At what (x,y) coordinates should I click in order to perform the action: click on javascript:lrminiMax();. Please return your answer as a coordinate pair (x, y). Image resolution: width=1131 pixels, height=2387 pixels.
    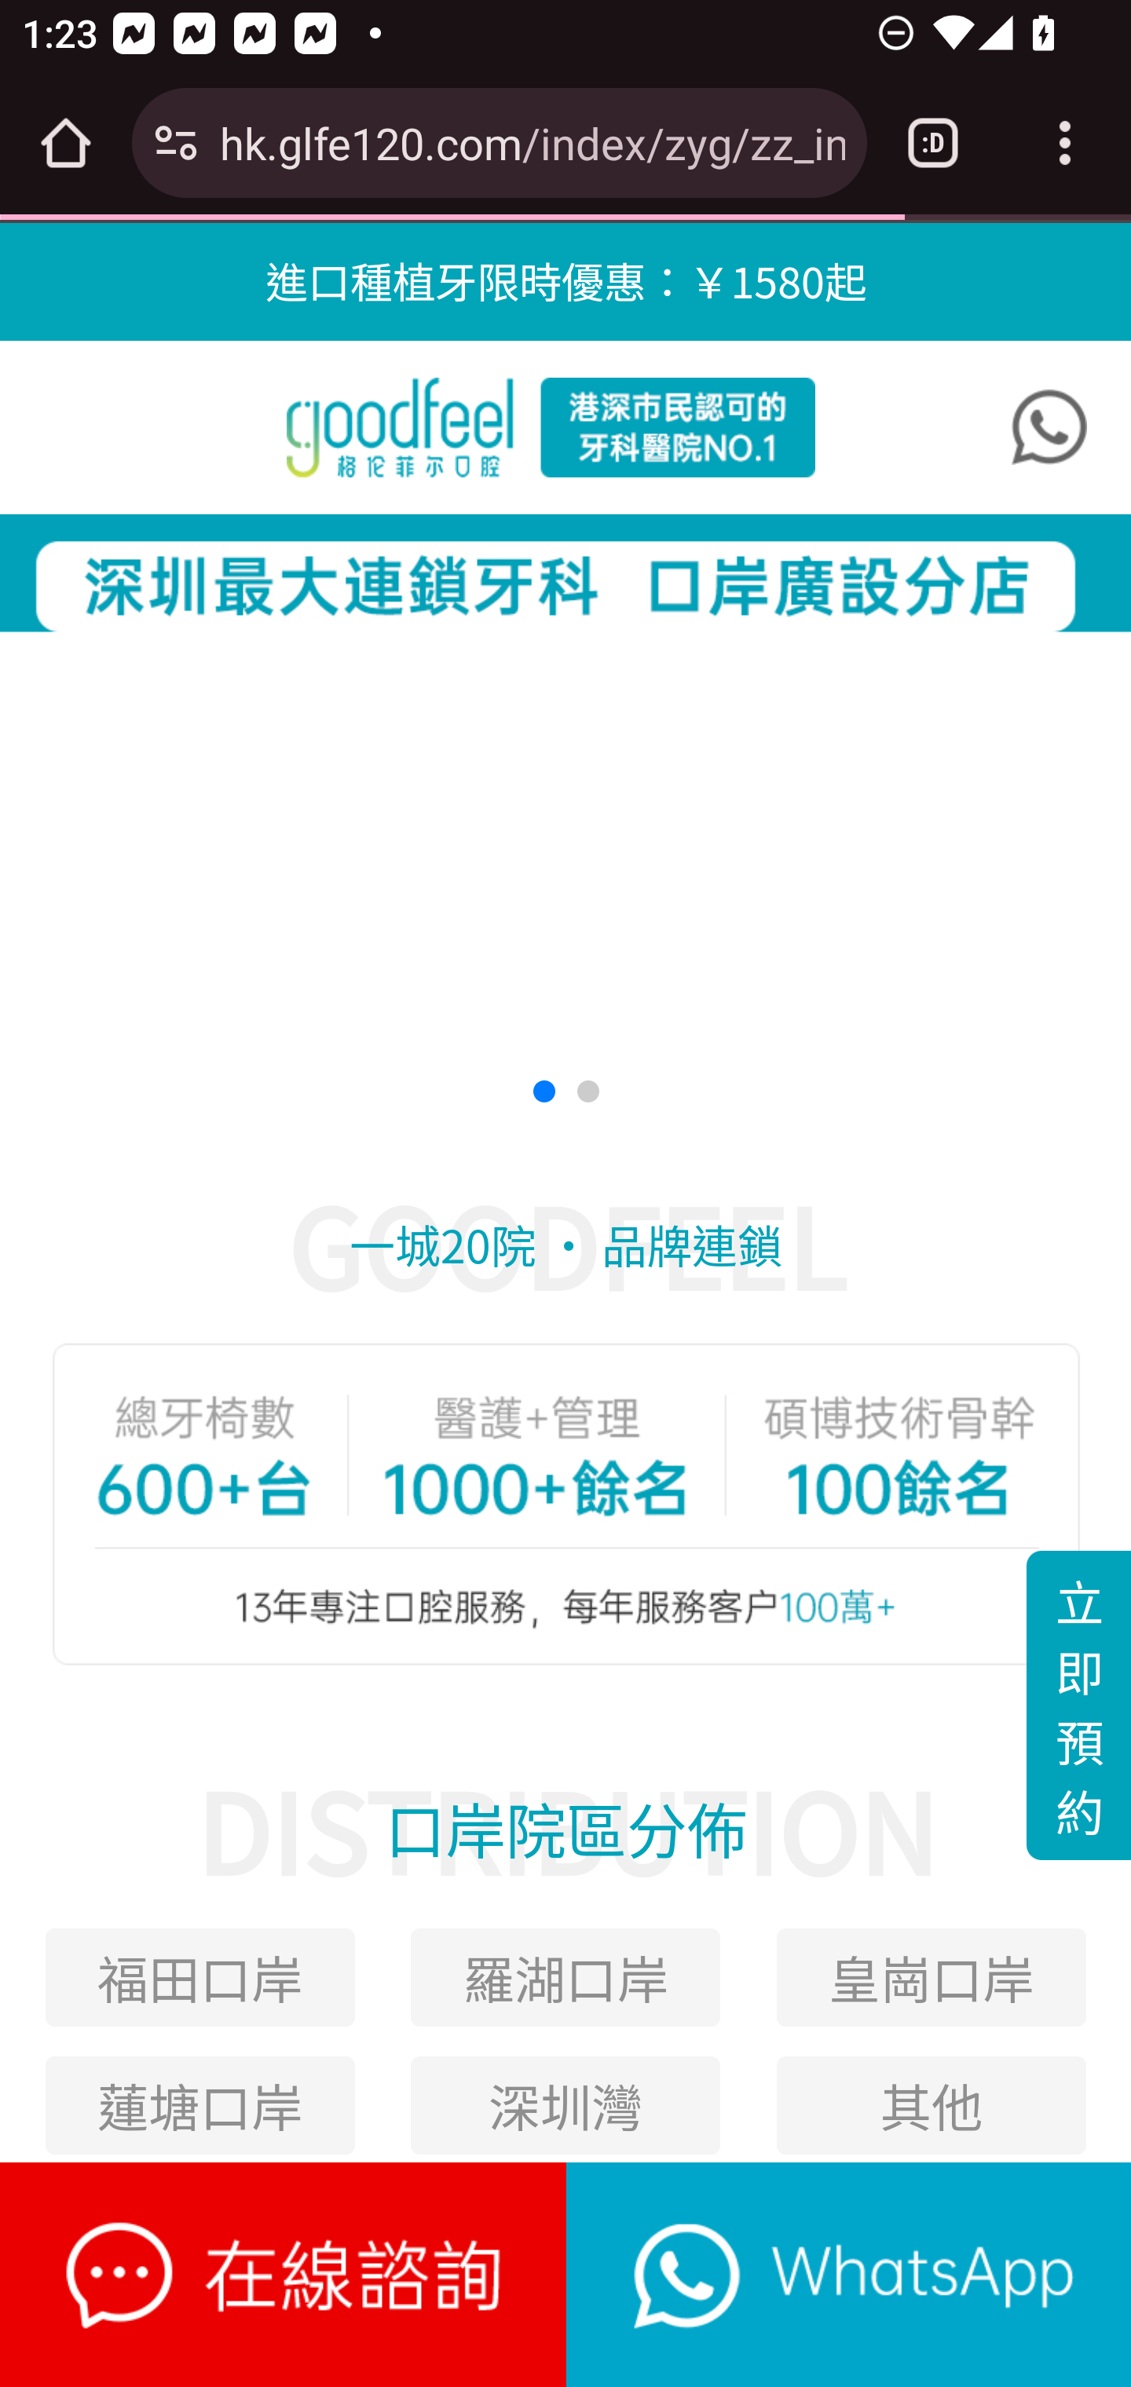
    Looking at the image, I should click on (284, 2274).